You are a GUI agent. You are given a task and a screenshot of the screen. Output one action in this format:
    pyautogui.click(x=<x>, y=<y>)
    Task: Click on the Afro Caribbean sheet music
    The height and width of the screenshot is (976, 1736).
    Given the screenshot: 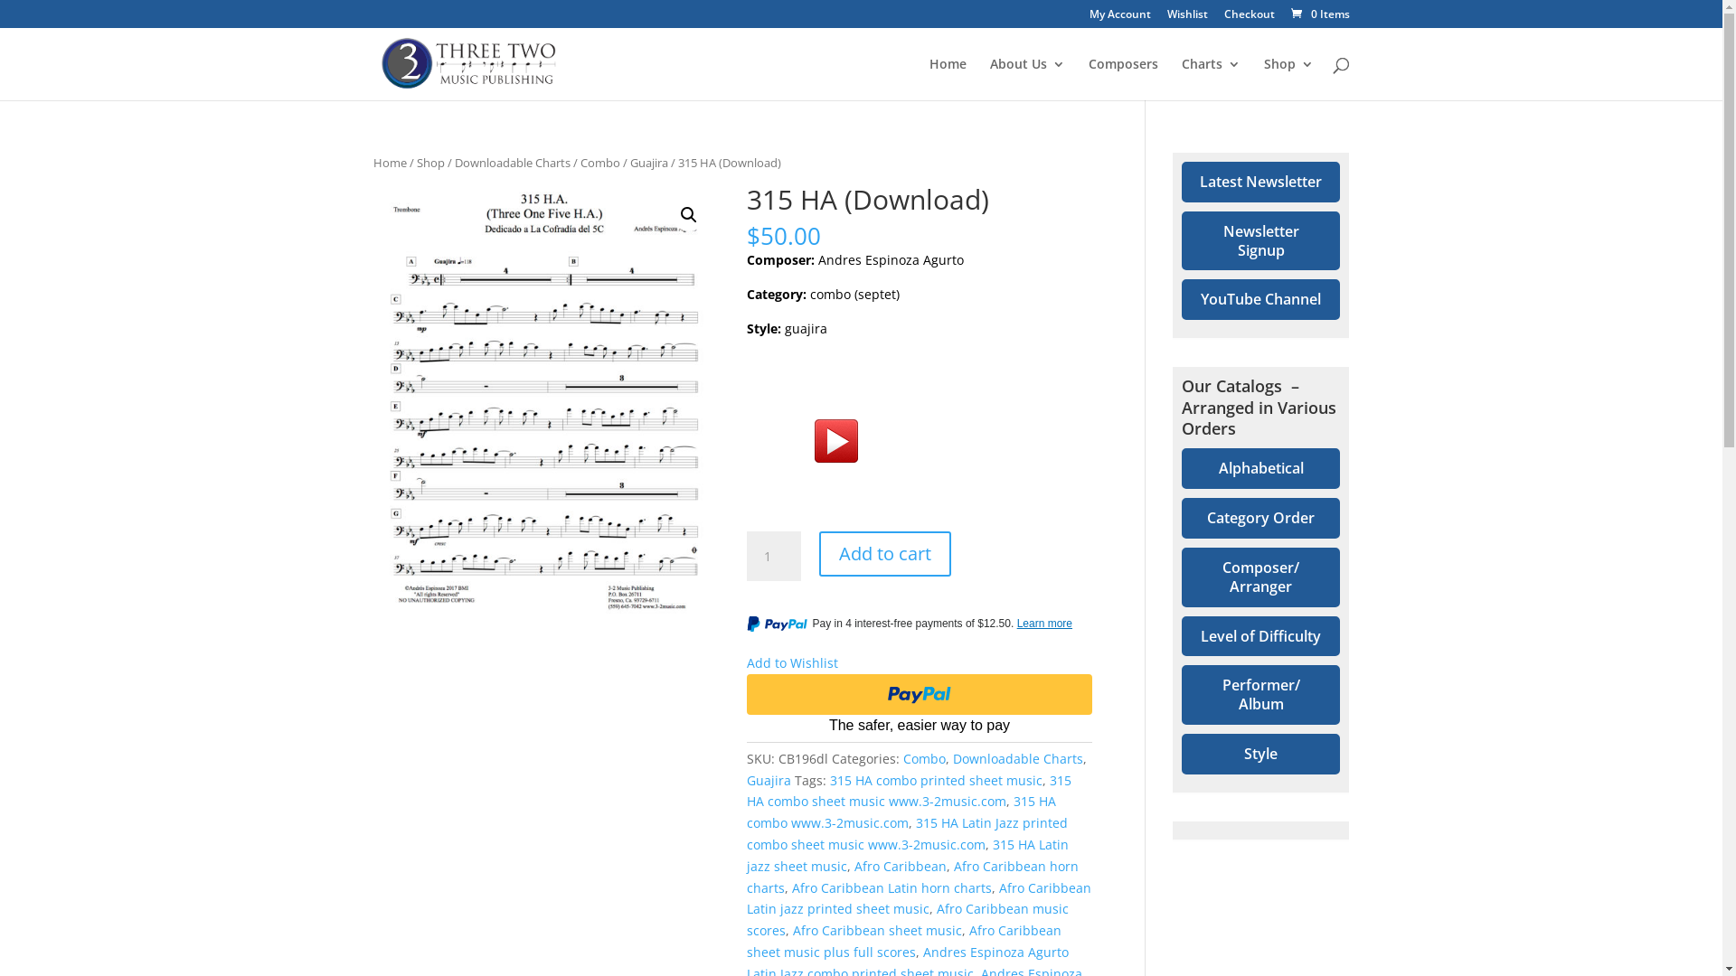 What is the action you would take?
    pyautogui.click(x=877, y=931)
    